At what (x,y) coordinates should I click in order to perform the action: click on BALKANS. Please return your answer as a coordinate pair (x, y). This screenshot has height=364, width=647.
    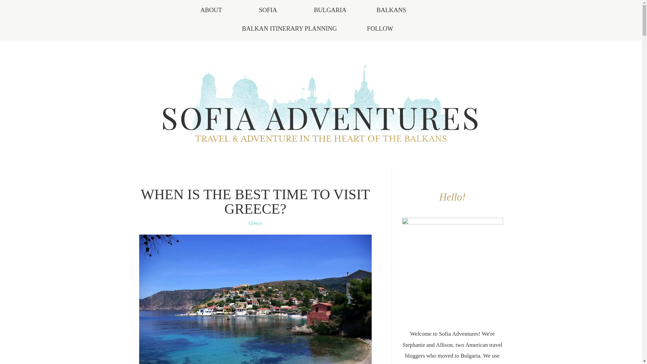
    Looking at the image, I should click on (394, 13).